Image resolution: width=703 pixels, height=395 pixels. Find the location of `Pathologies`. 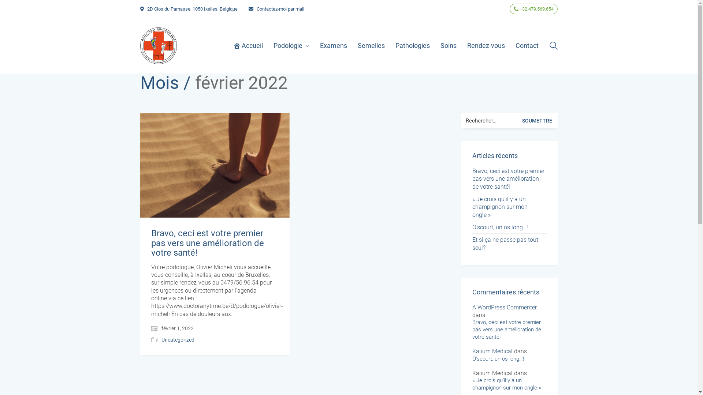

Pathologies is located at coordinates (413, 46).